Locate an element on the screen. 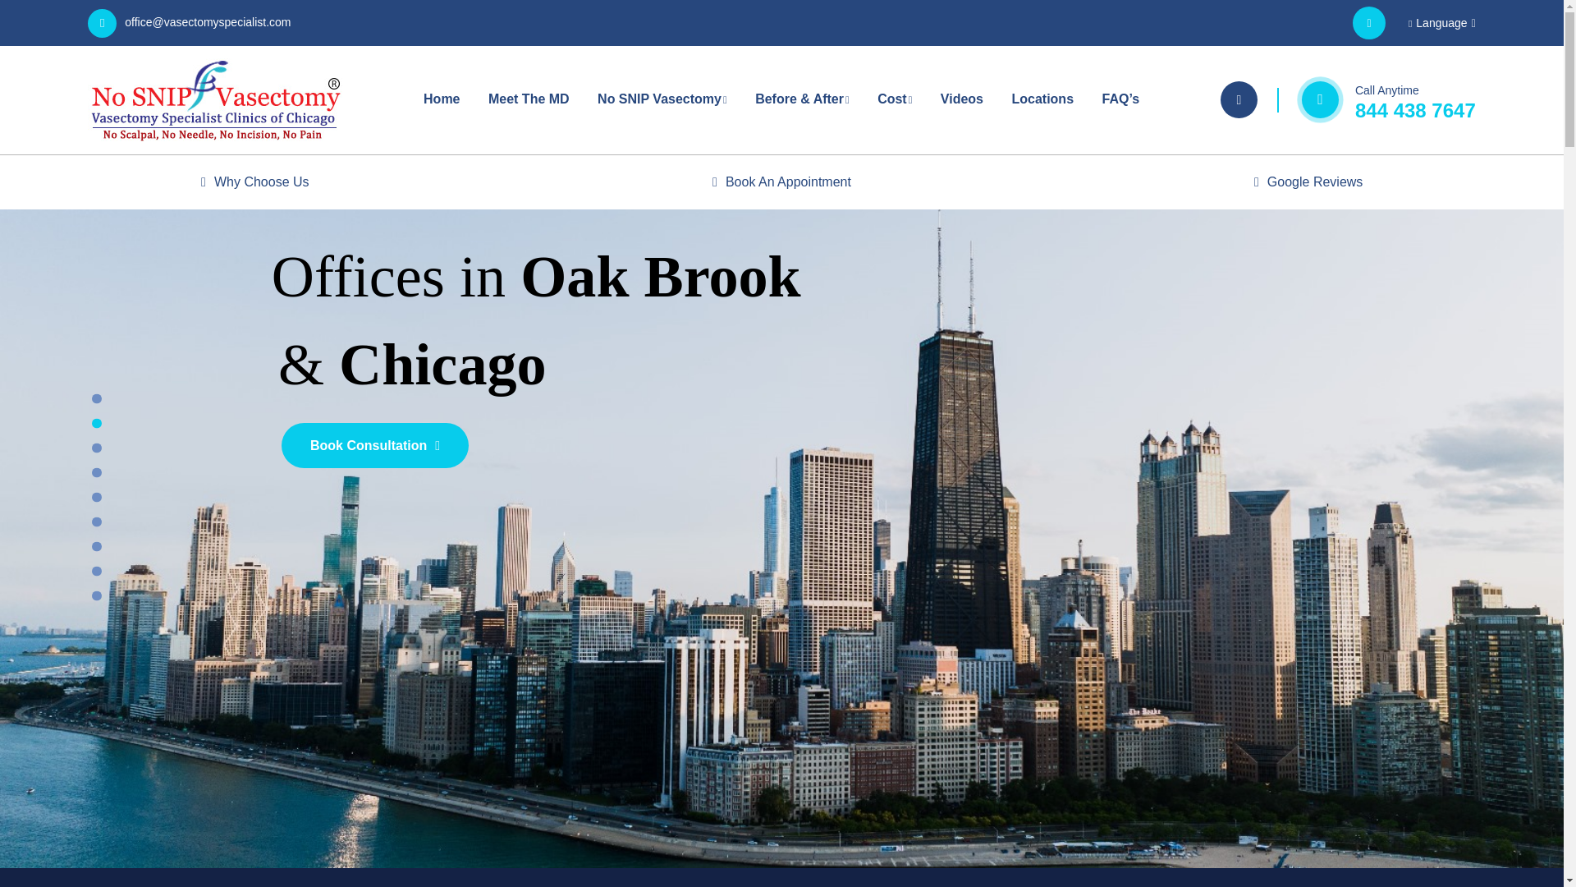 The width and height of the screenshot is (1576, 887). Language is located at coordinates (1441, 23).